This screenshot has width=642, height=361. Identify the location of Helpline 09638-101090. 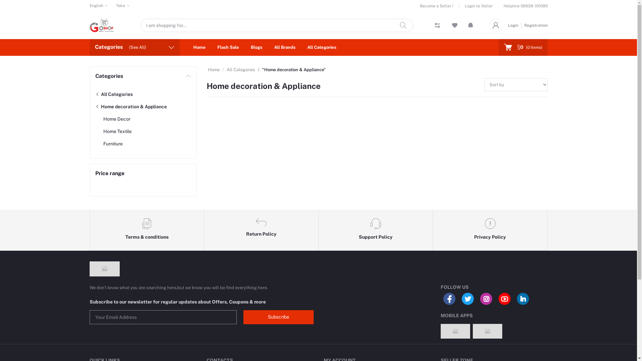
(526, 6).